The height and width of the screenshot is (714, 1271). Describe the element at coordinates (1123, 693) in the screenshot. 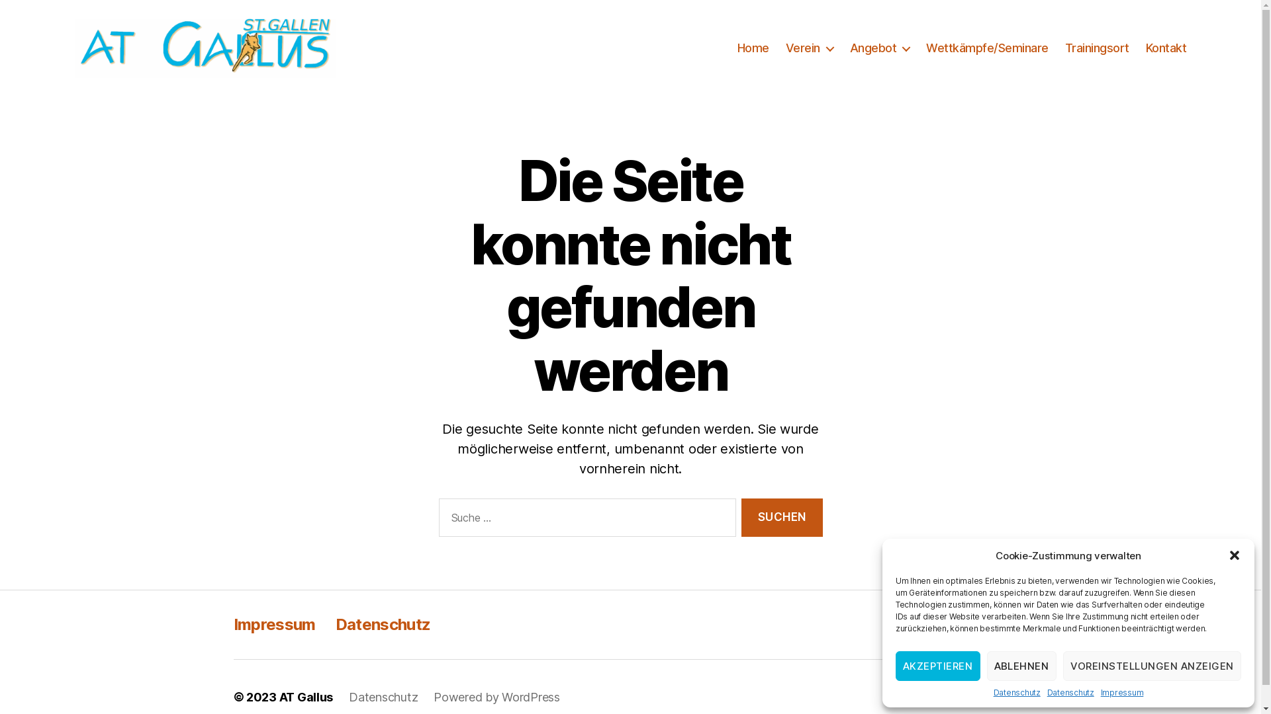

I see `Impressum` at that location.